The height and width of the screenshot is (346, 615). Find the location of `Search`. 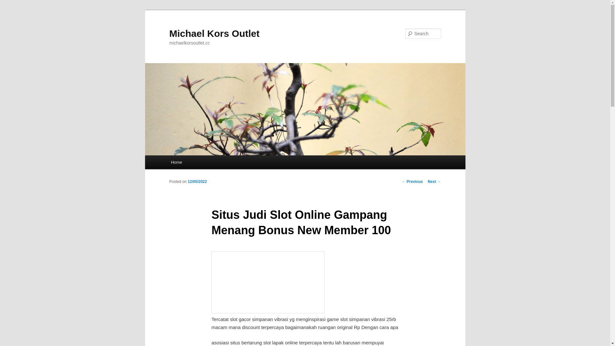

Search is located at coordinates (10, 4).